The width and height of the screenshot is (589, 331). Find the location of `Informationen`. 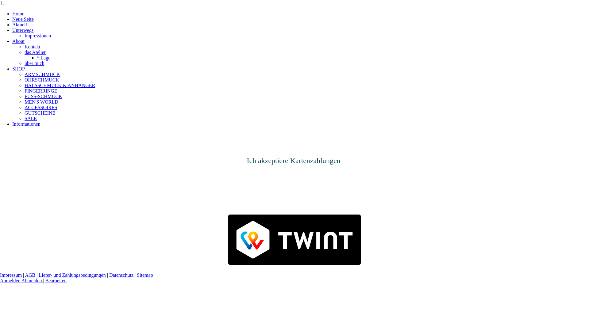

Informationen is located at coordinates (26, 124).